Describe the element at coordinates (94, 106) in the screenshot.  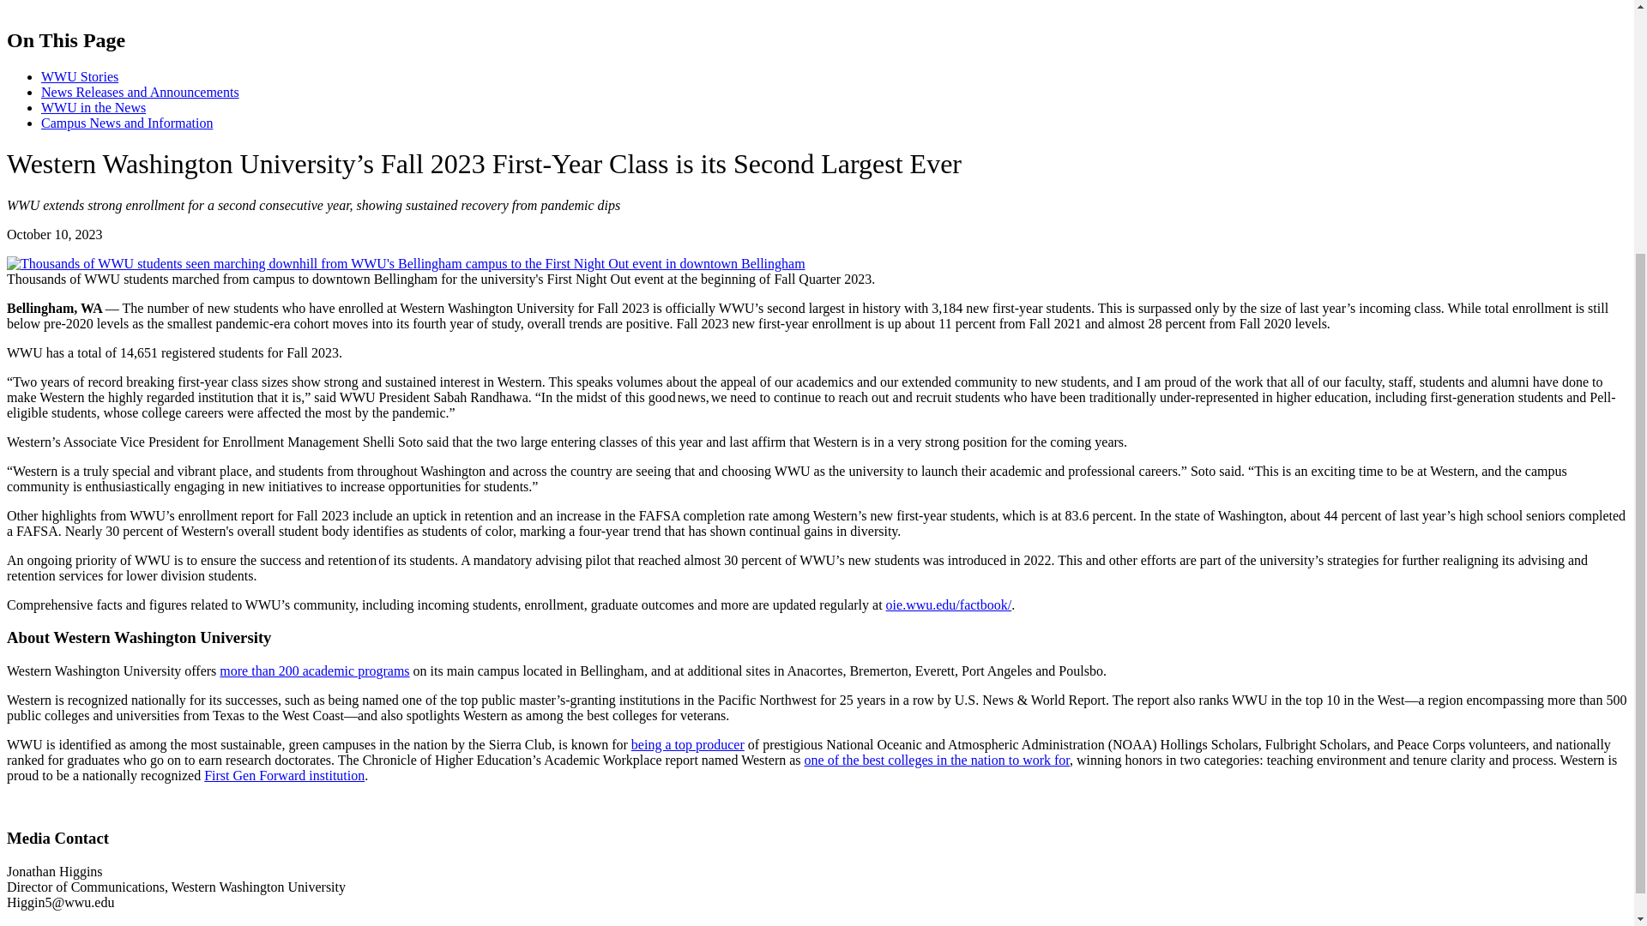
I see `WWU in the News` at that location.